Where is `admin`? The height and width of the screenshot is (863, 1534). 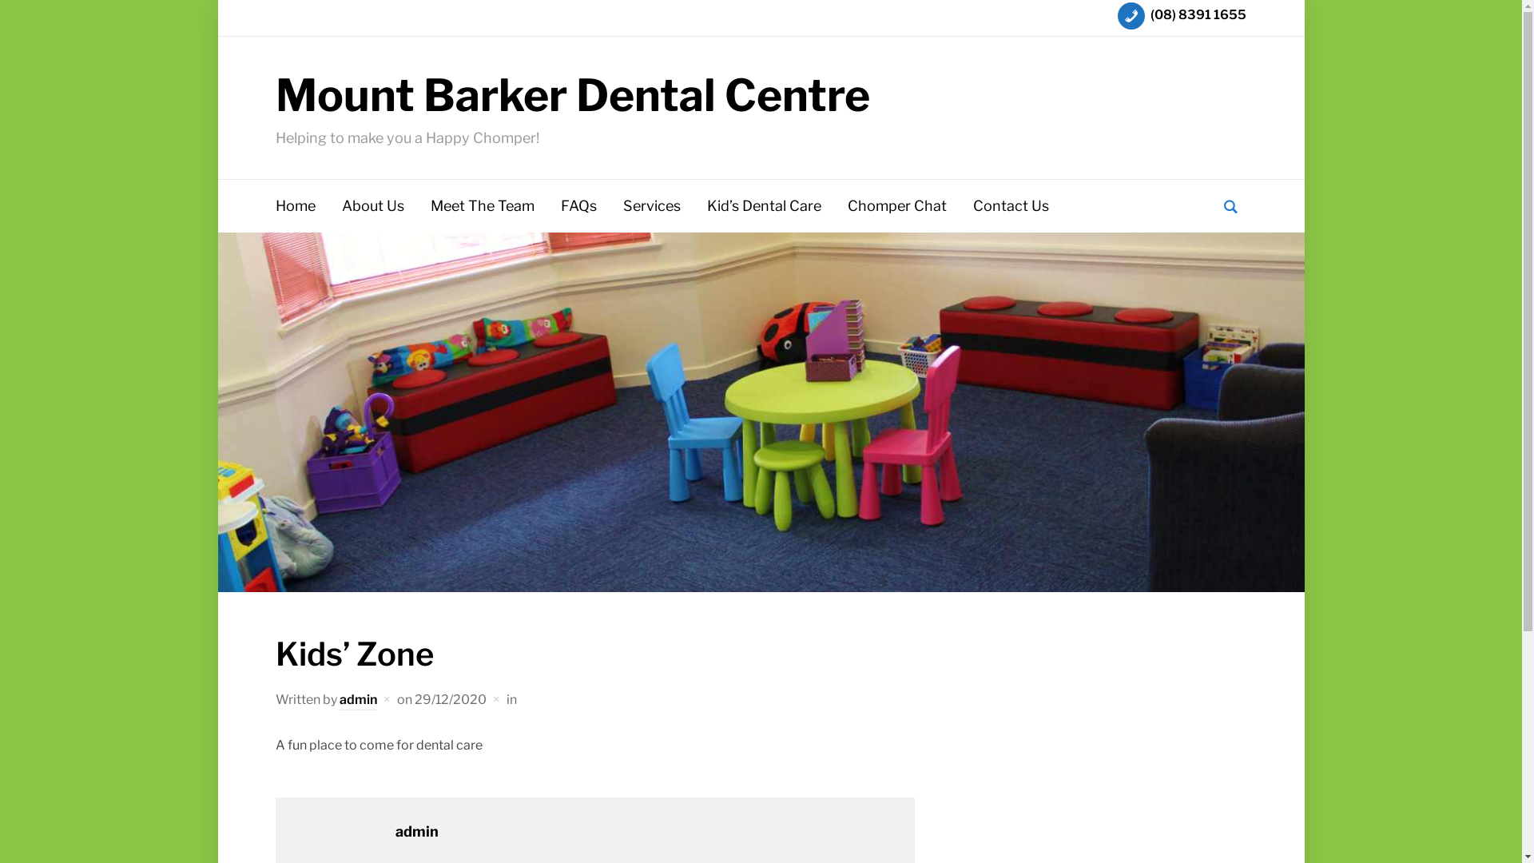
admin is located at coordinates (358, 702).